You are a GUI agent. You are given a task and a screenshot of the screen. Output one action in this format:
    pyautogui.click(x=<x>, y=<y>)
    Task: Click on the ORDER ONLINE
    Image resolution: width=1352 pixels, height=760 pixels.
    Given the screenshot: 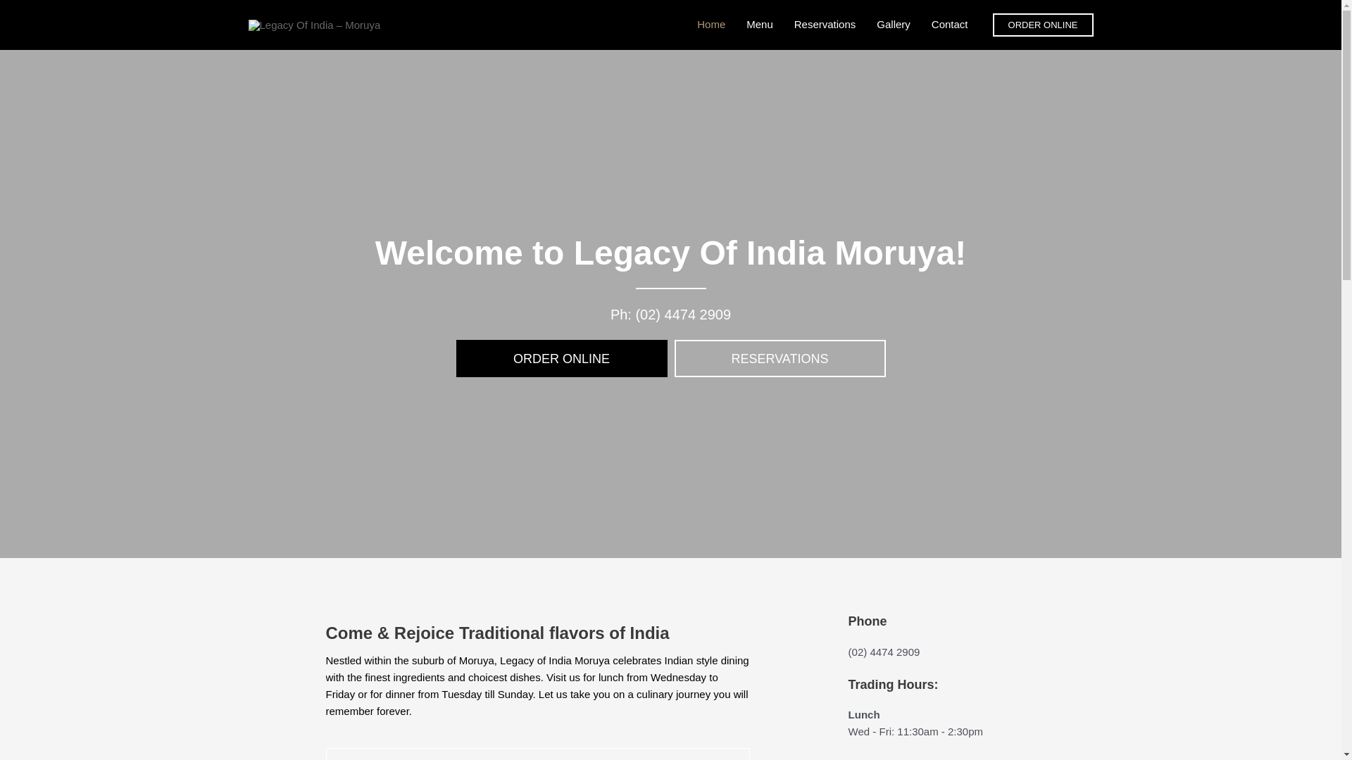 What is the action you would take?
    pyautogui.click(x=562, y=359)
    